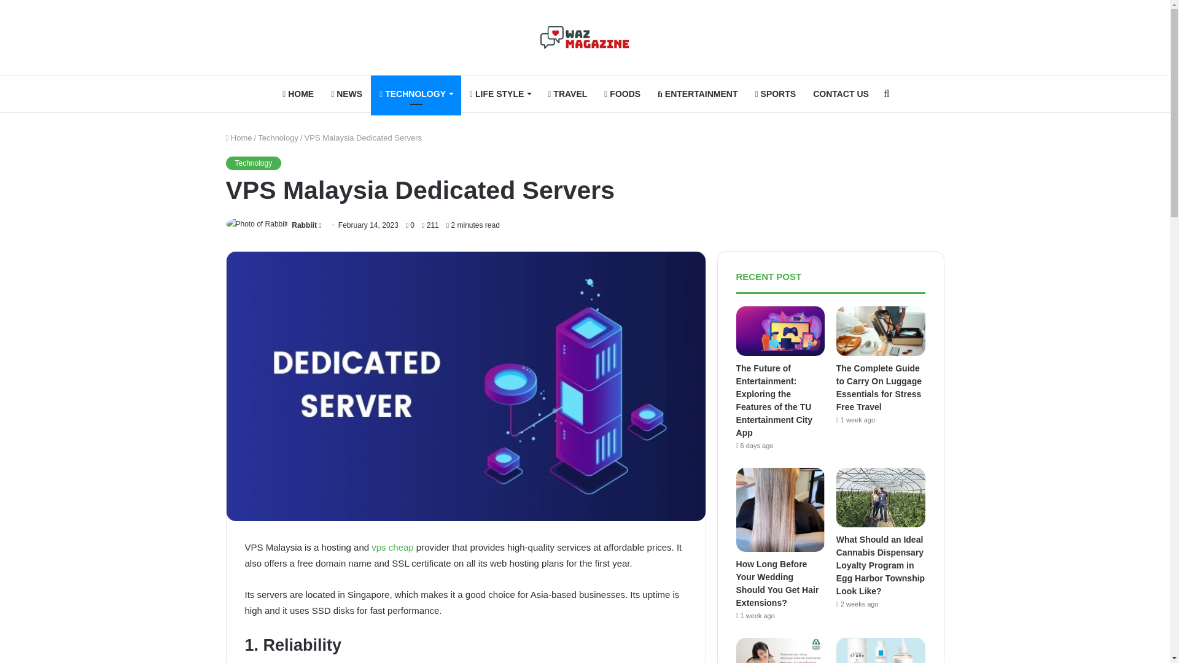 The width and height of the screenshot is (1179, 663). What do you see at coordinates (254, 163) in the screenshot?
I see `Technology` at bounding box center [254, 163].